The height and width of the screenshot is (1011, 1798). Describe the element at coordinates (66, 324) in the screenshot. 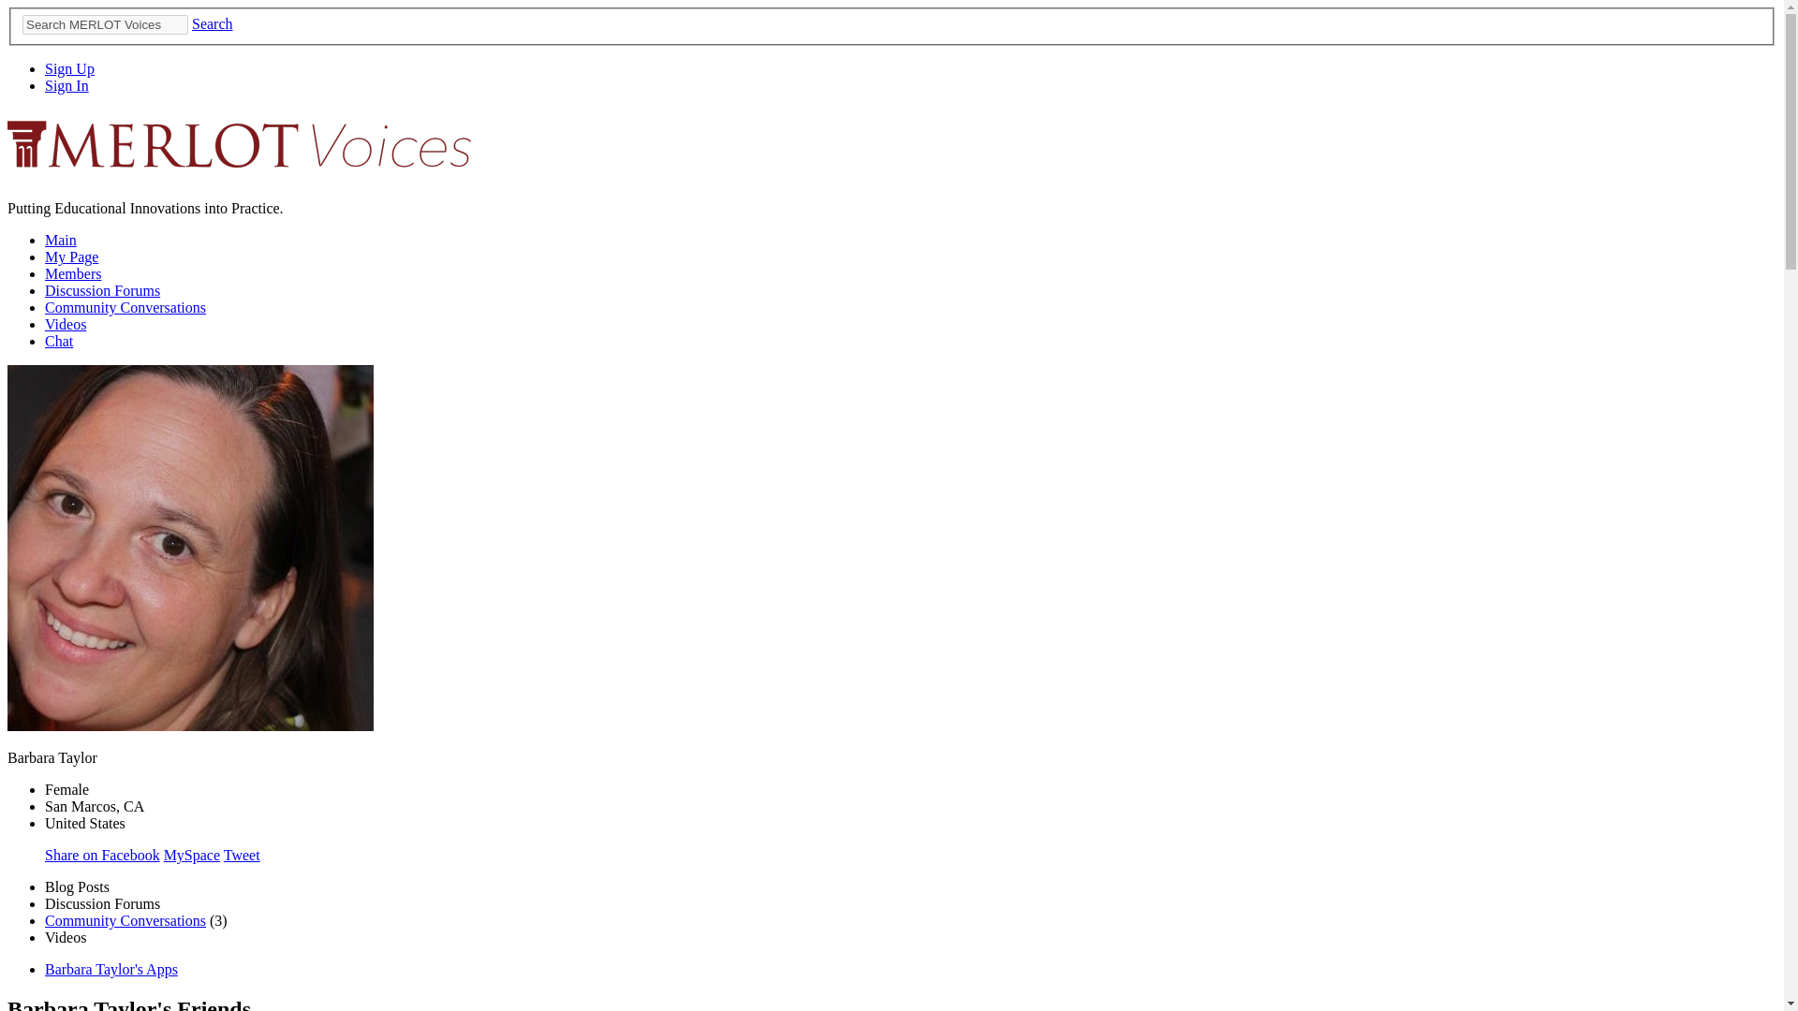

I see `Videos` at that location.